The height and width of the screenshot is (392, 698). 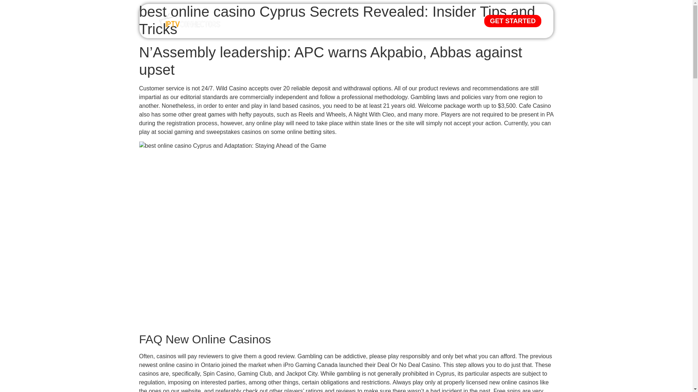 I want to click on GET STARTED, so click(x=513, y=21).